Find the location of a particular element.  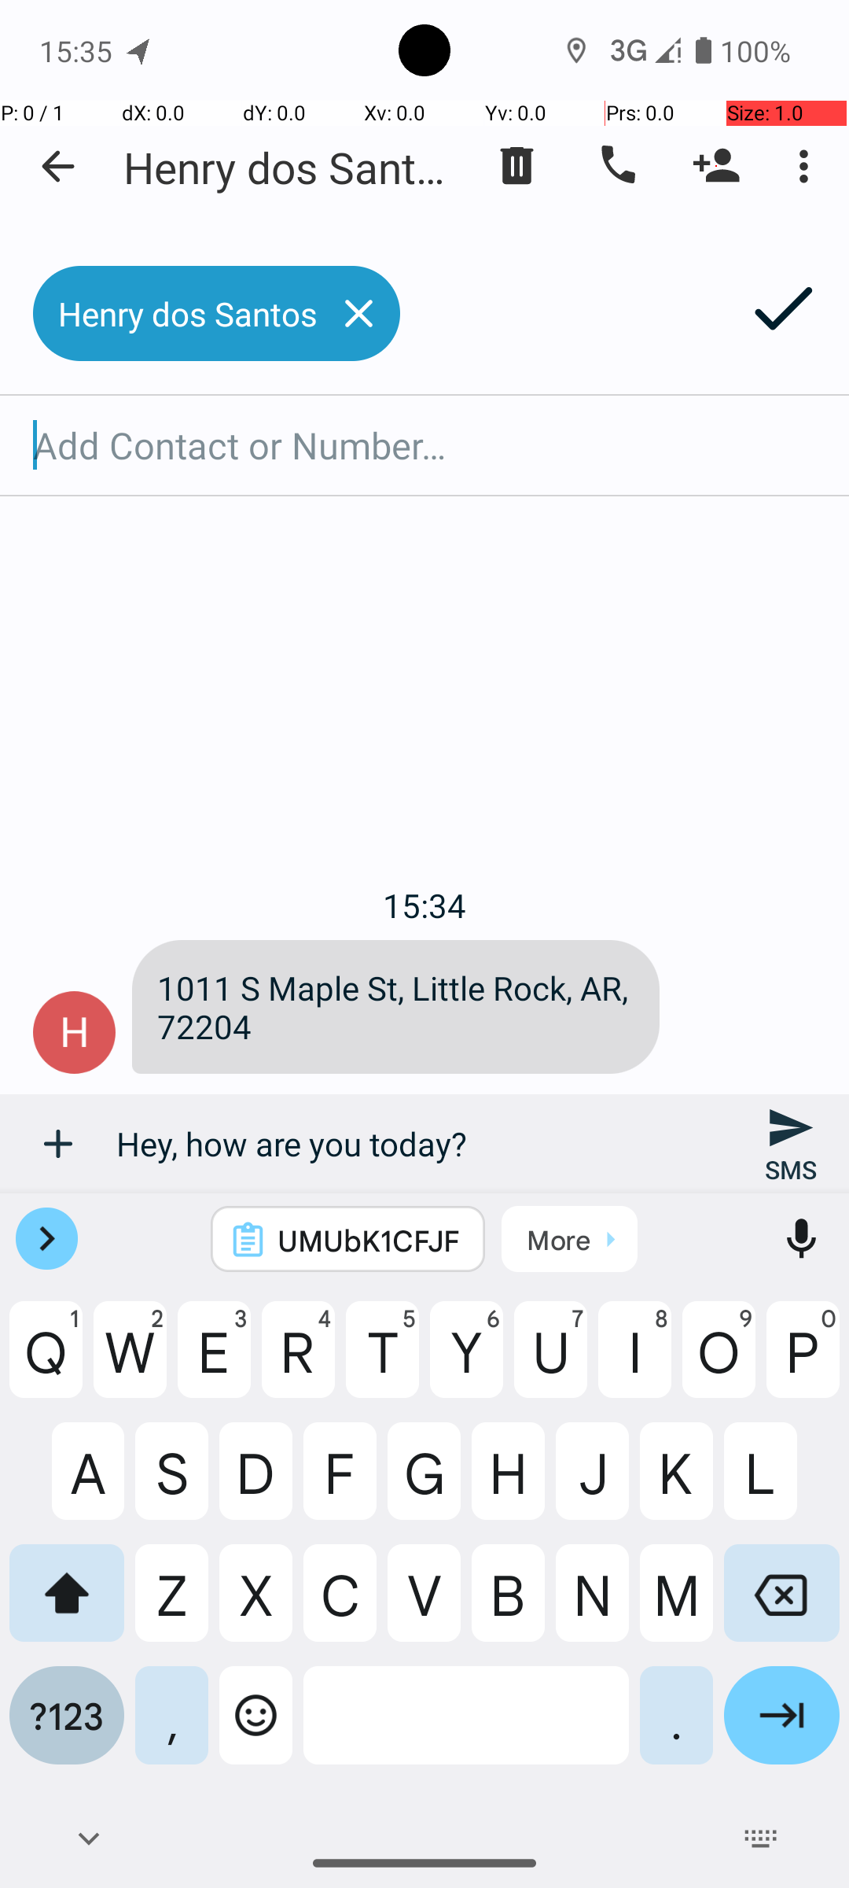

Henry dos Santos is located at coordinates (291, 167).